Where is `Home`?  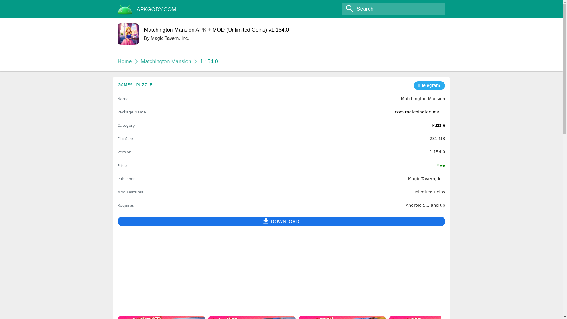 Home is located at coordinates (124, 61).